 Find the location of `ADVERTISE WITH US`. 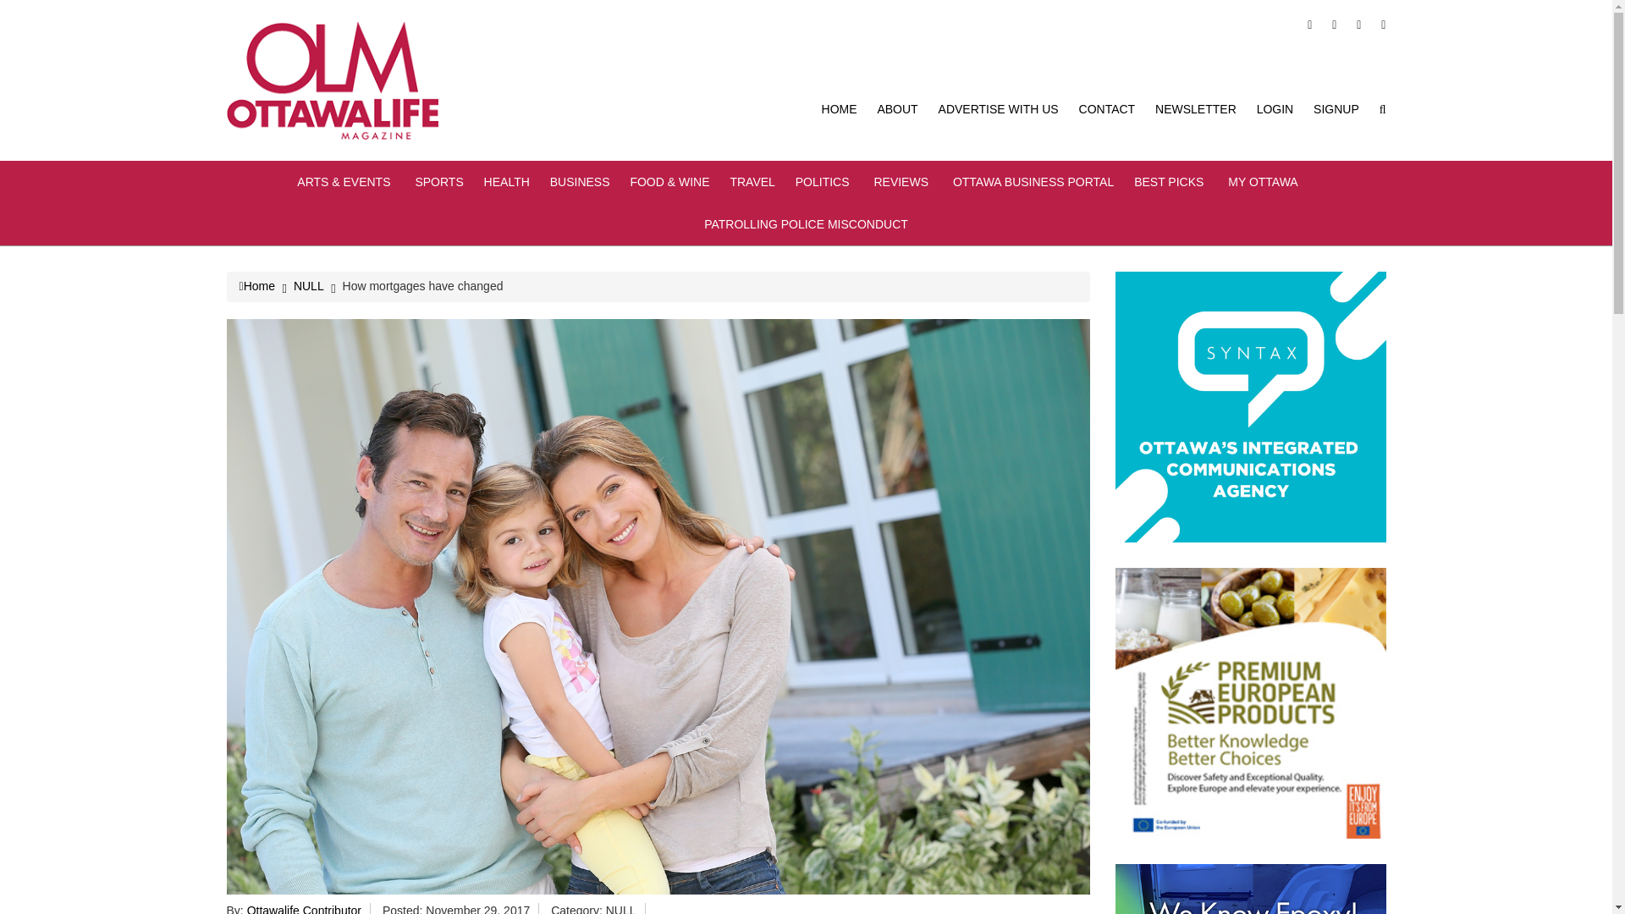

ADVERTISE WITH US is located at coordinates (999, 108).